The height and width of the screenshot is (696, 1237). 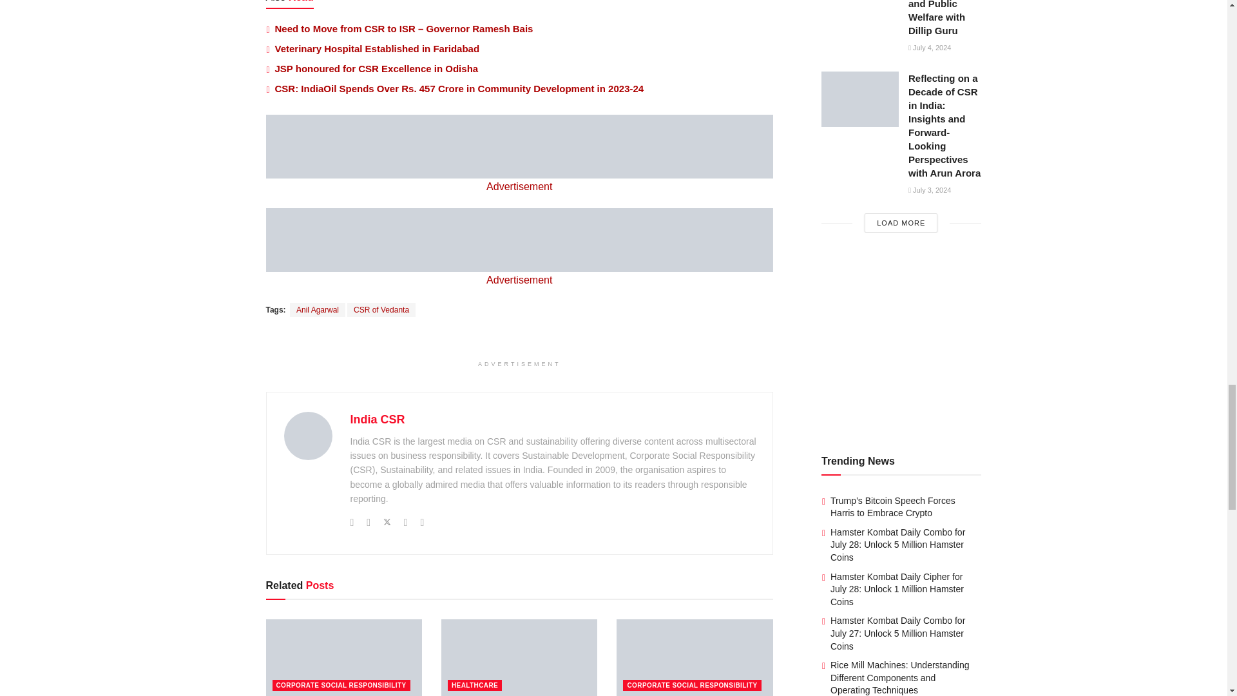 I want to click on JSP honoured for CSR Excellence in Odisha 6, so click(x=694, y=657).